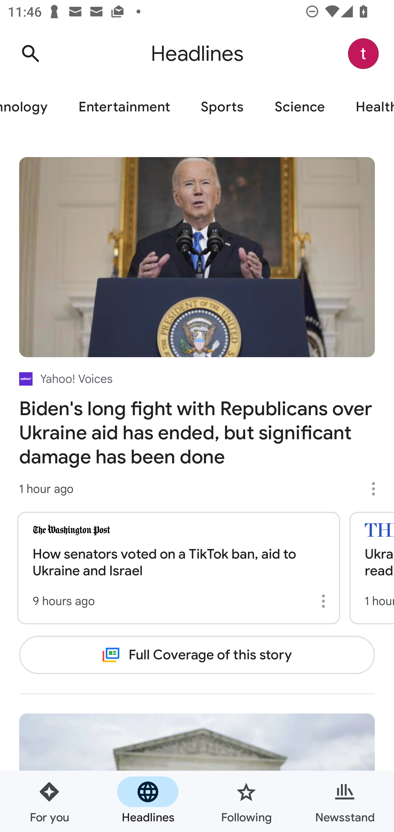  What do you see at coordinates (49, 801) in the screenshot?
I see `For you` at bounding box center [49, 801].